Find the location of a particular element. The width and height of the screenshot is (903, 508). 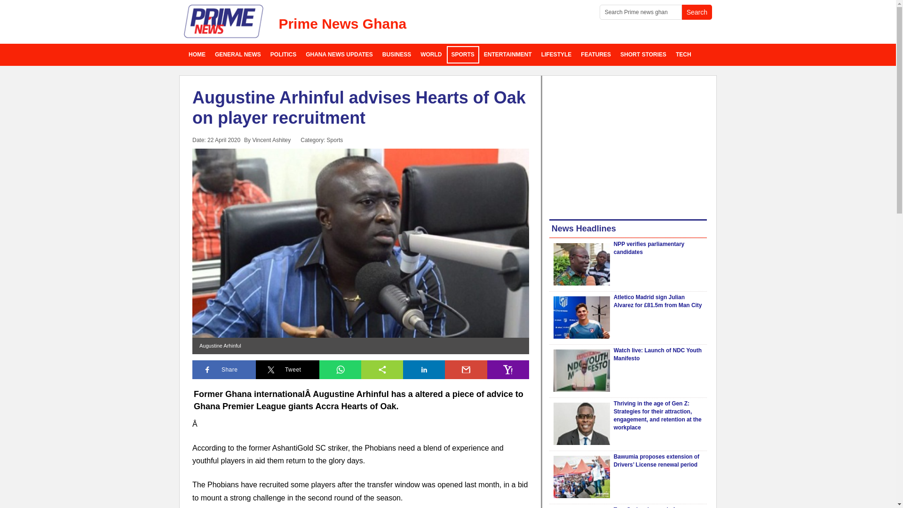

Ghana Features and Opinion Articles is located at coordinates (595, 55).